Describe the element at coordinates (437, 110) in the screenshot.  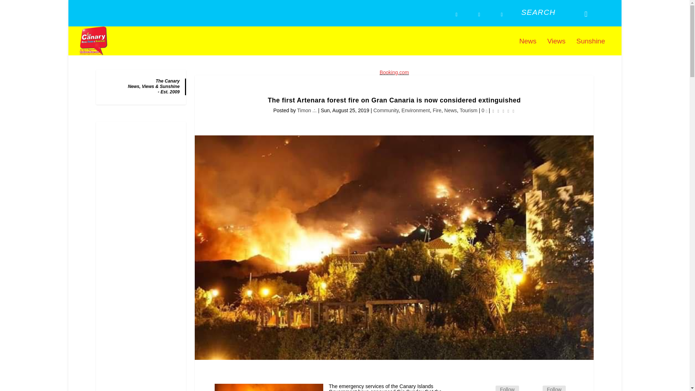
I see `Fire` at that location.